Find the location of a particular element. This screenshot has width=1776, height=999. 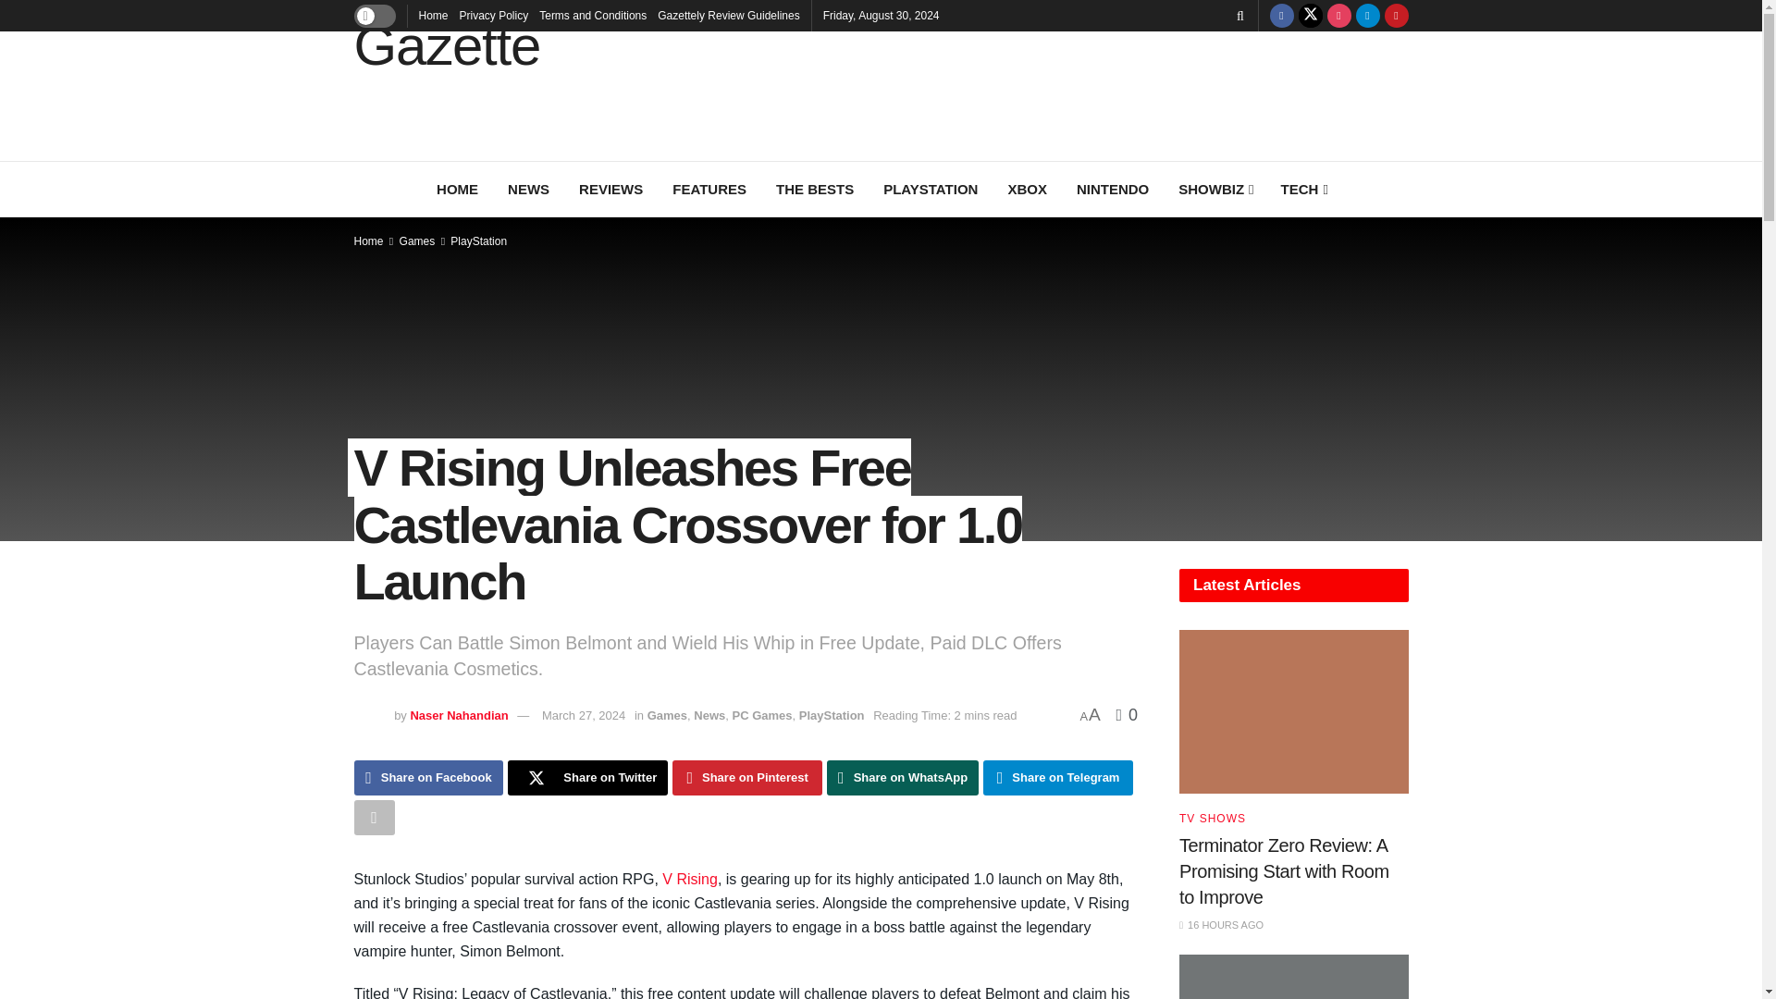

REVIEWS is located at coordinates (610, 189).